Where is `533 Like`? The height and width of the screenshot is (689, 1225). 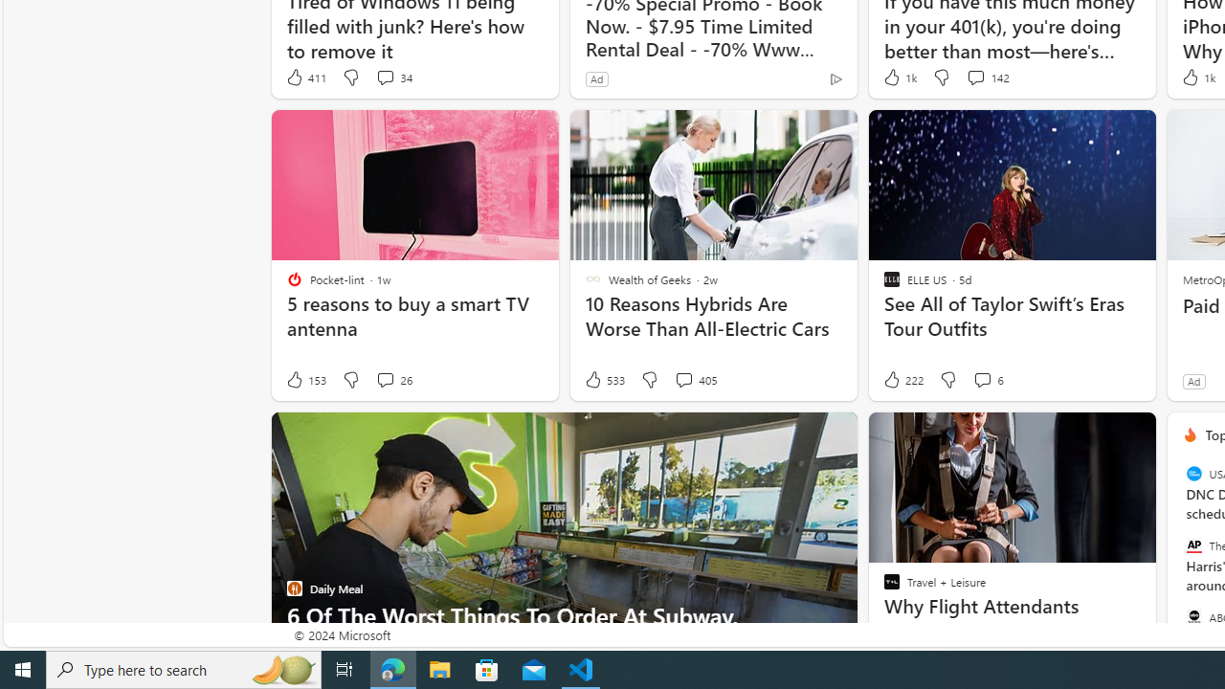 533 Like is located at coordinates (603, 380).